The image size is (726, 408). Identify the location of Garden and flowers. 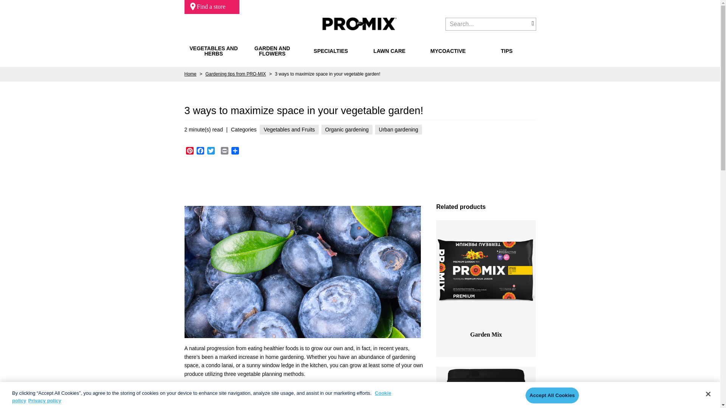
(272, 51).